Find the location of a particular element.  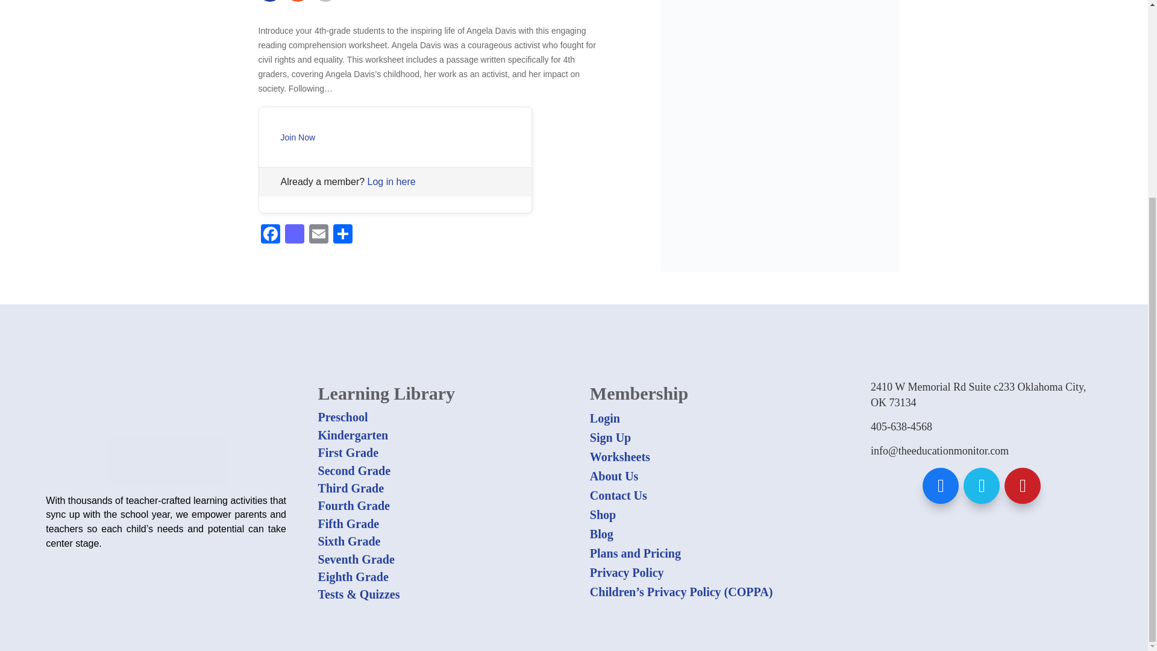

Preschool is located at coordinates (343, 417).